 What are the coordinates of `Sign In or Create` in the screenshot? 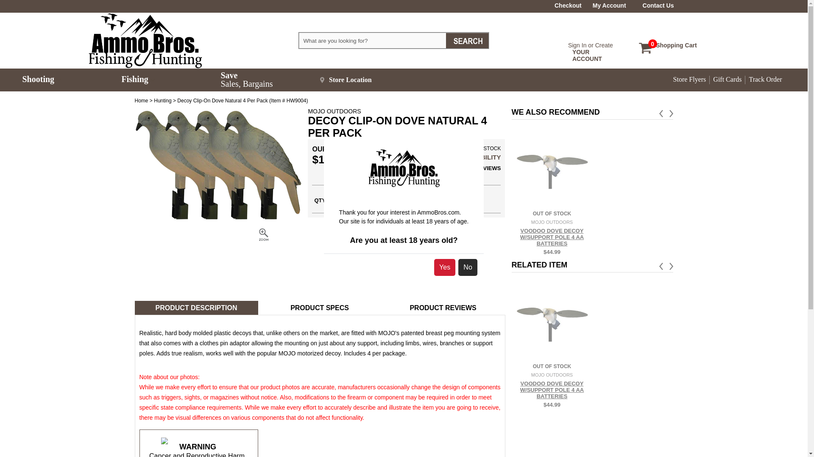 It's located at (162, 101).